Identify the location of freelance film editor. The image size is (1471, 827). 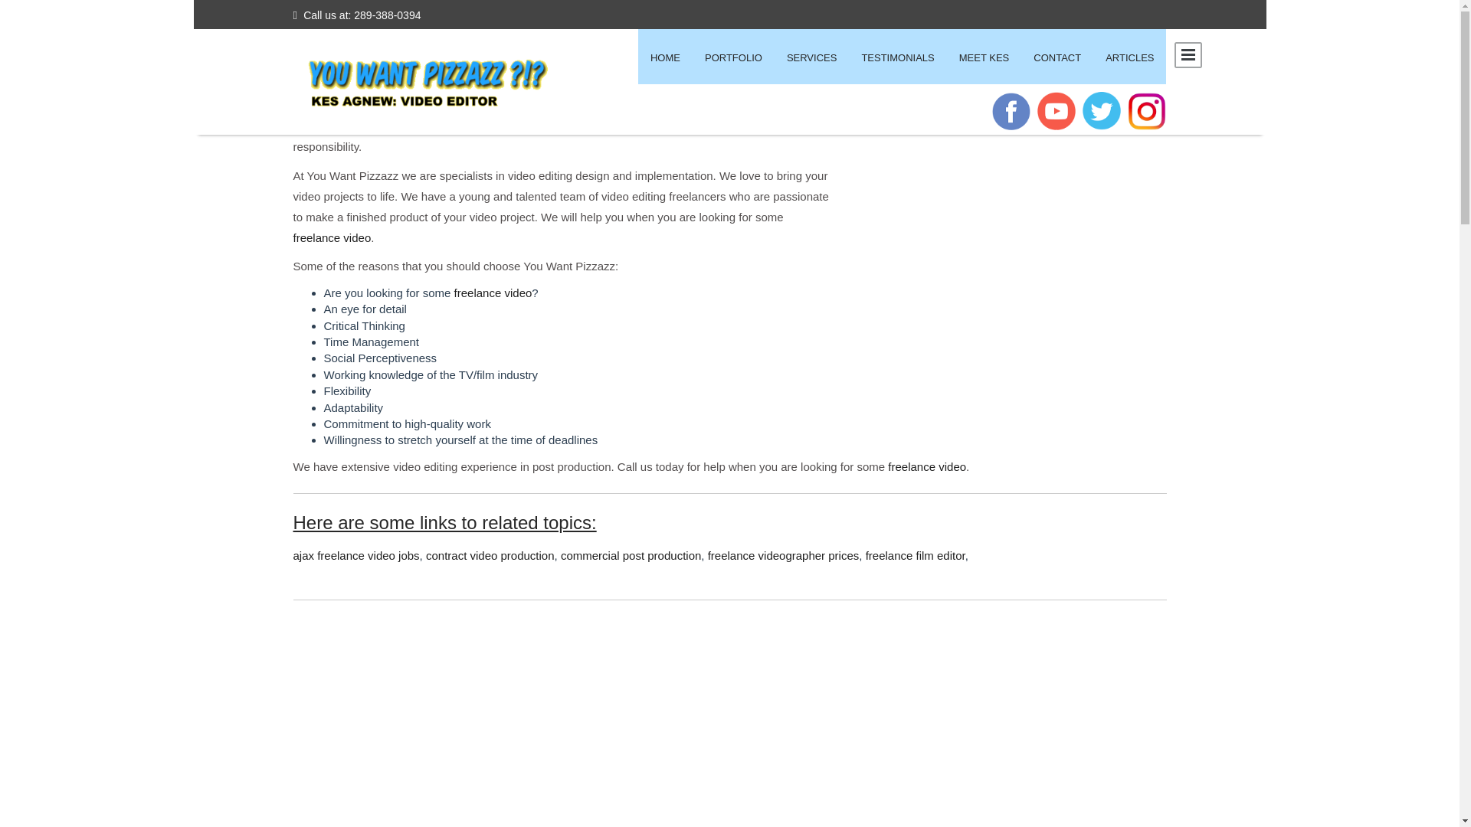
(915, 556).